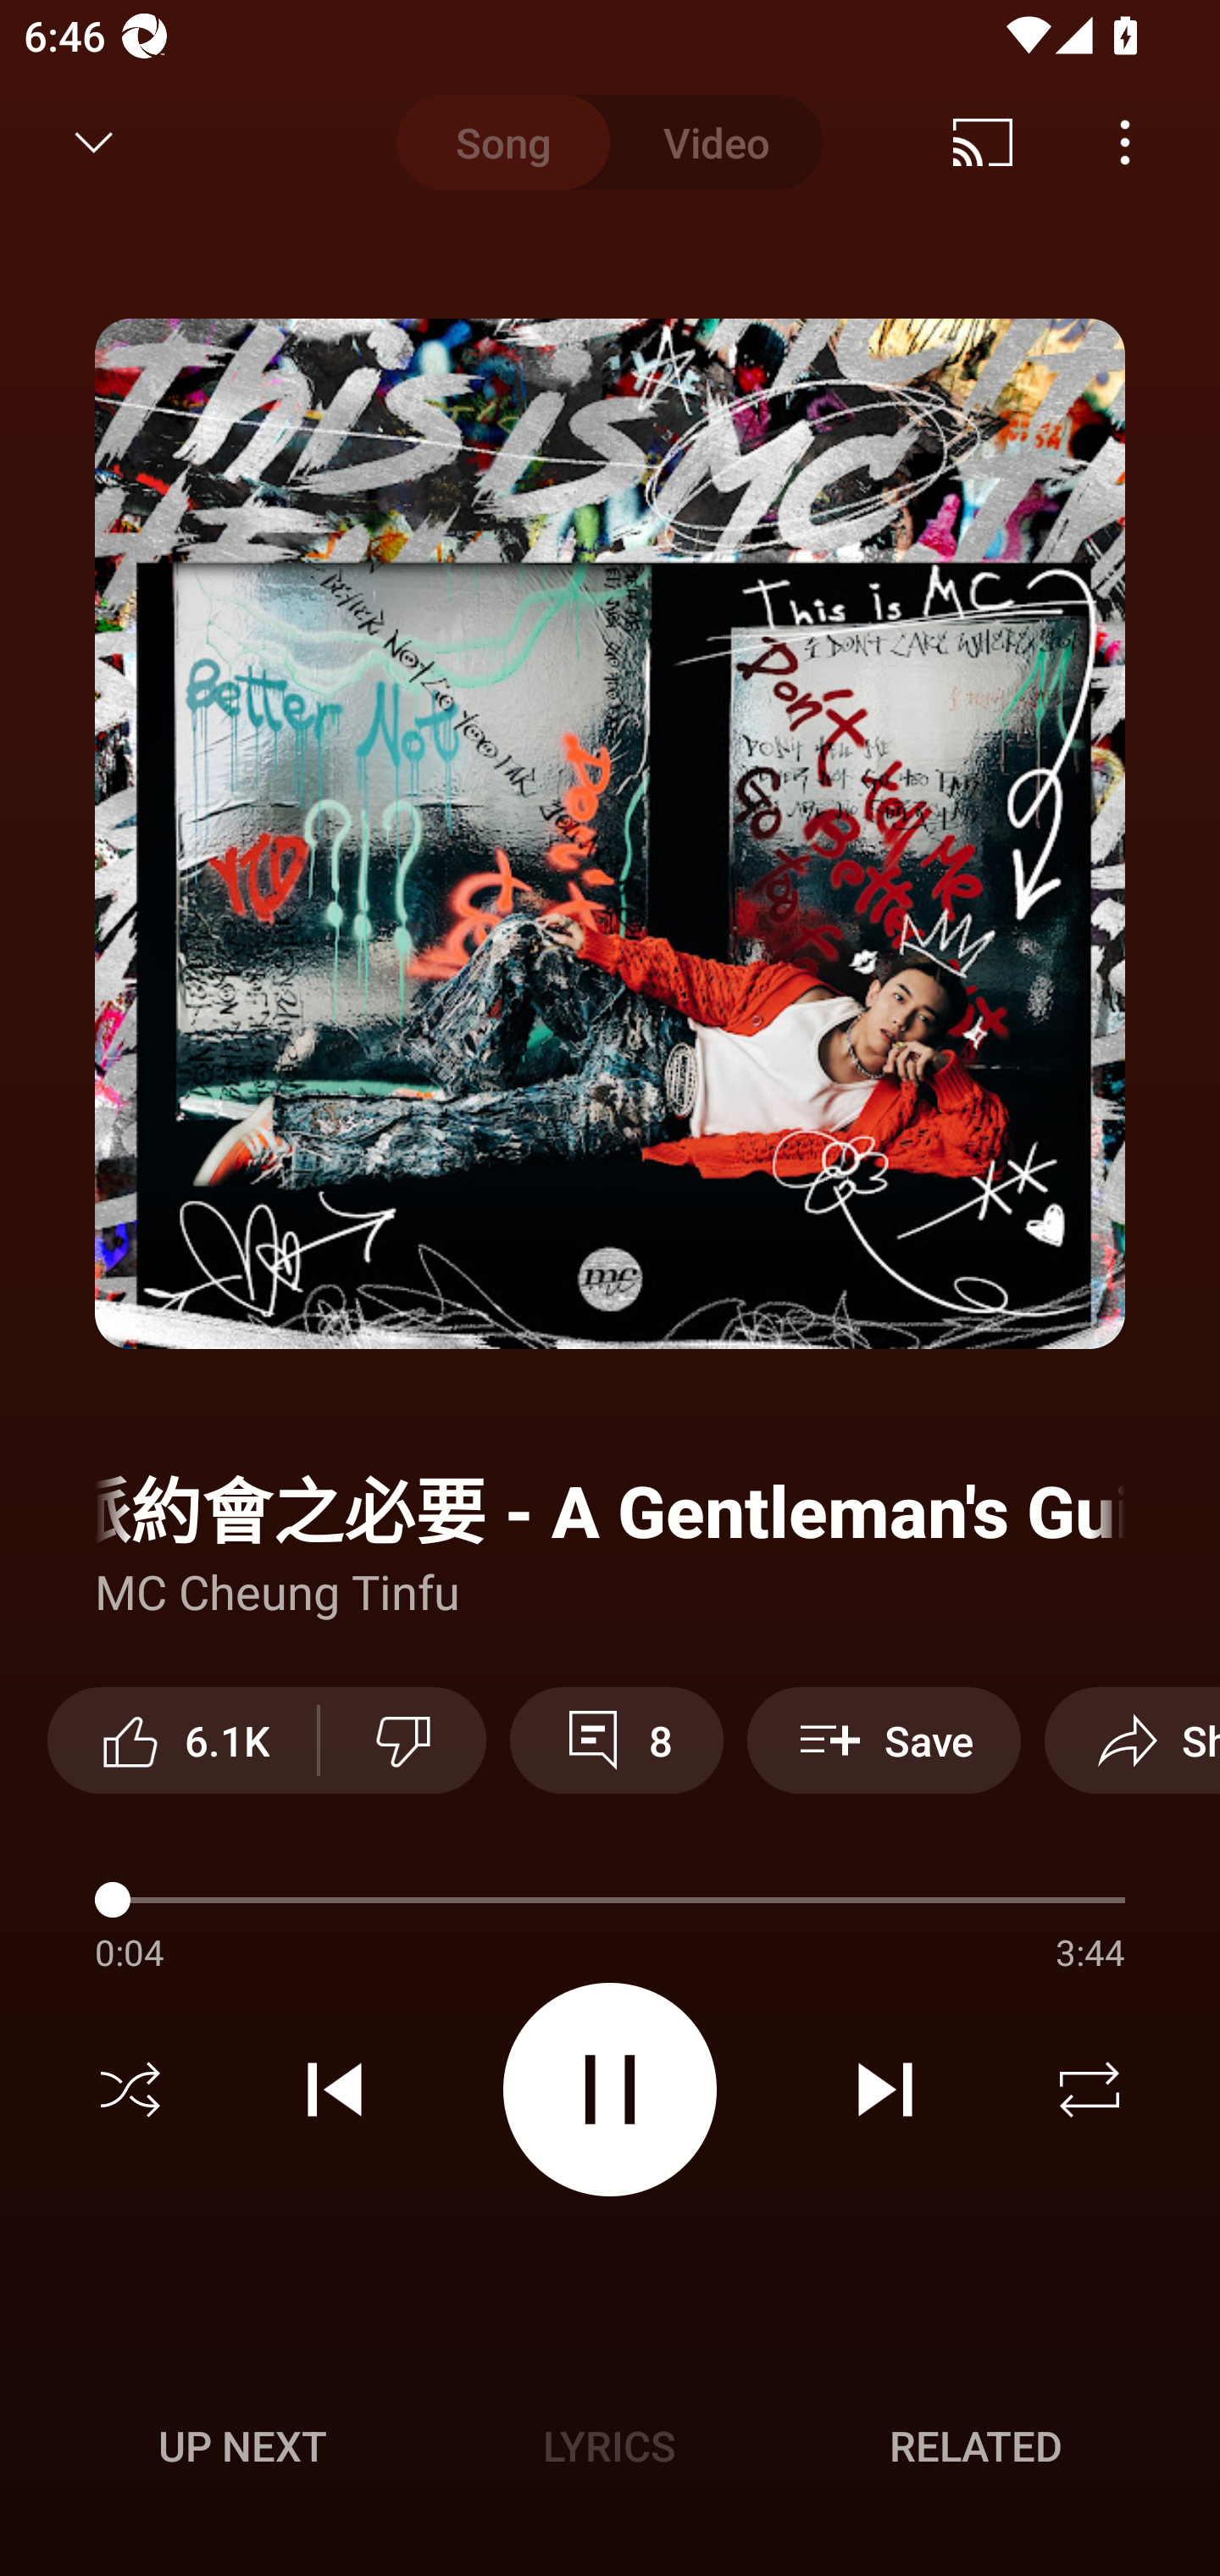  Describe the element at coordinates (130, 2090) in the screenshot. I see `Shuffle off` at that location.